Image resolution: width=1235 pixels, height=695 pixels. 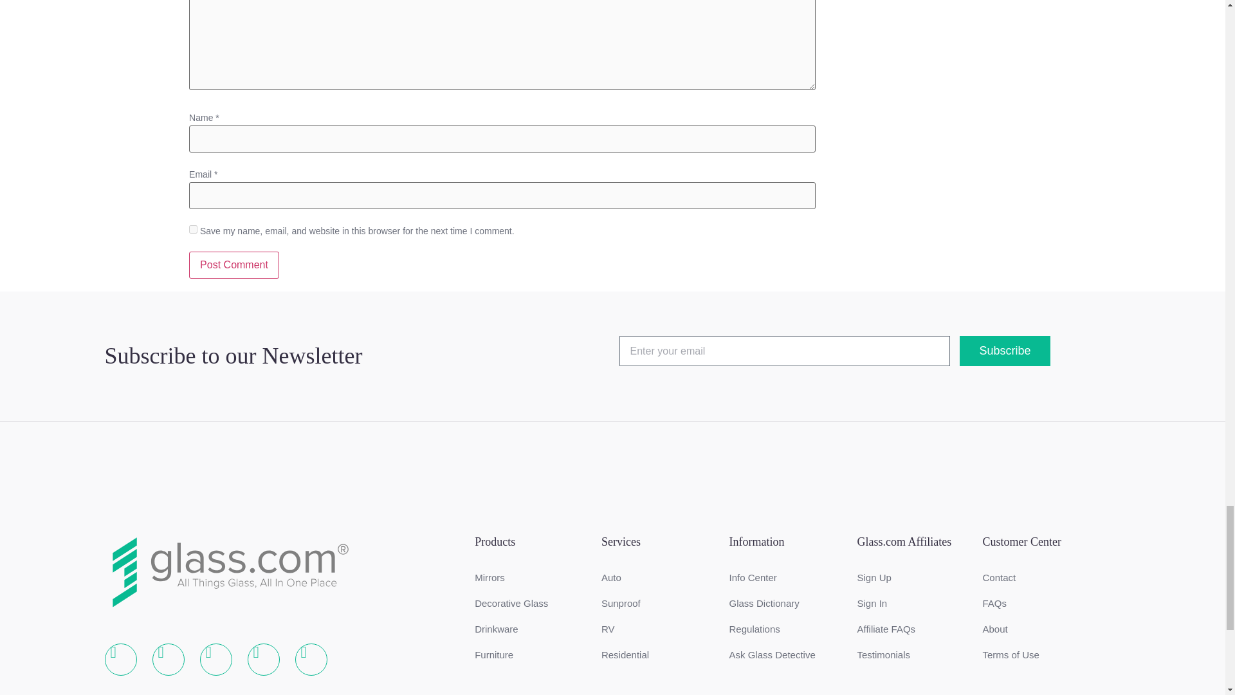 What do you see at coordinates (233, 265) in the screenshot?
I see `Post Comment` at bounding box center [233, 265].